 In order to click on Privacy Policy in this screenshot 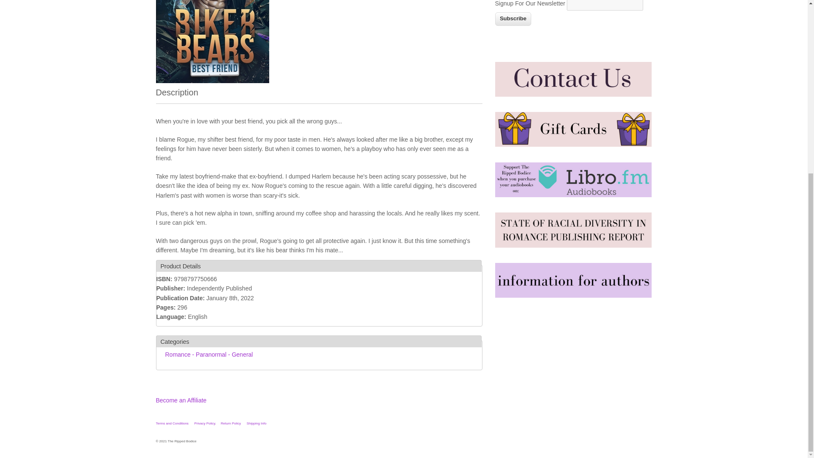, I will do `click(204, 423)`.